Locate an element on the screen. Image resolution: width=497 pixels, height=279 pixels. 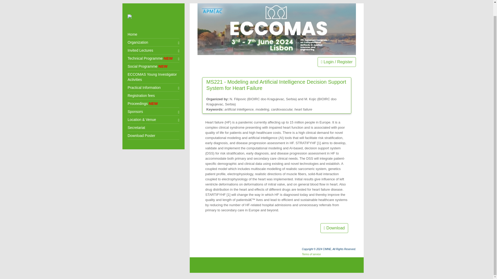
Home is located at coordinates (154, 34).